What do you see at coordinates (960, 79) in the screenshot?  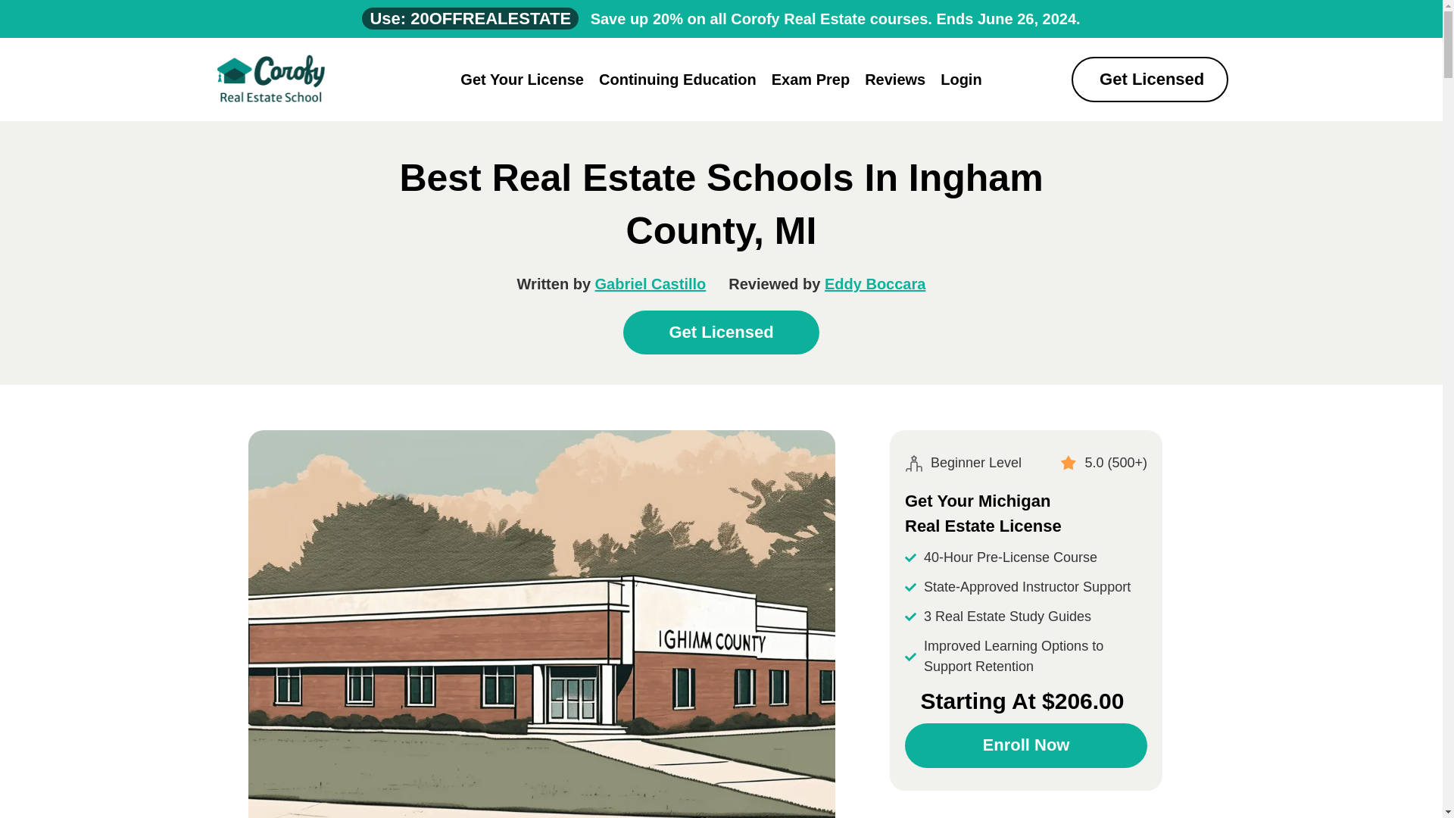 I see `Login` at bounding box center [960, 79].